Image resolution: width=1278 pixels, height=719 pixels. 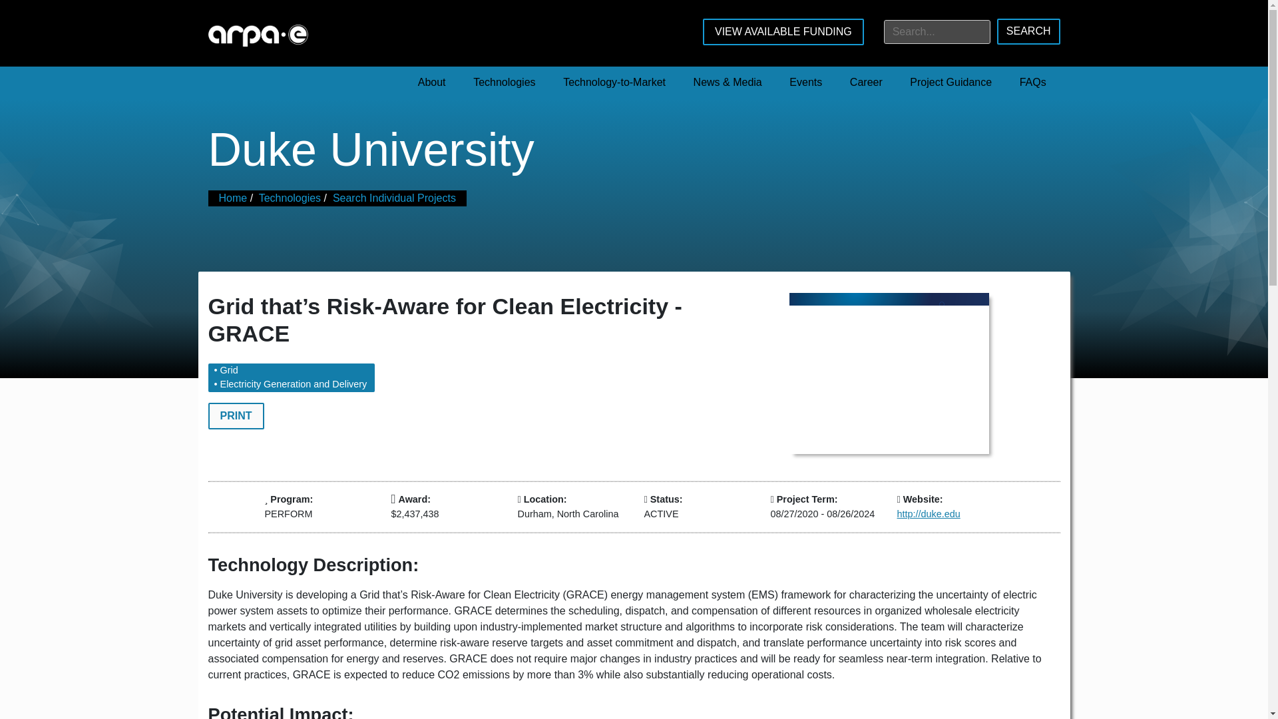 I want to click on Technologies, so click(x=504, y=83).